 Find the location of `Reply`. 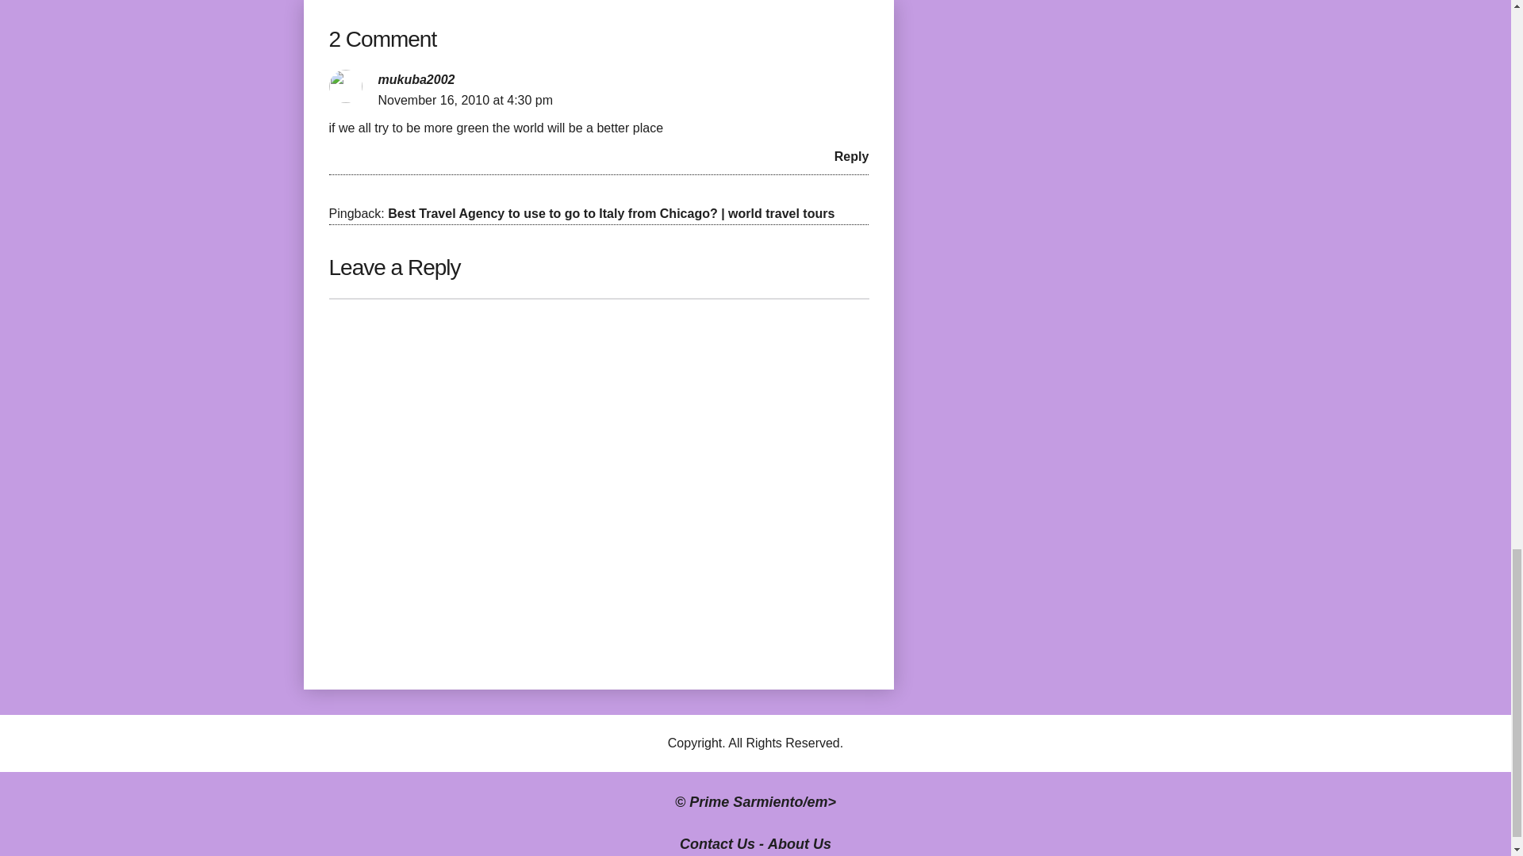

Reply is located at coordinates (852, 157).